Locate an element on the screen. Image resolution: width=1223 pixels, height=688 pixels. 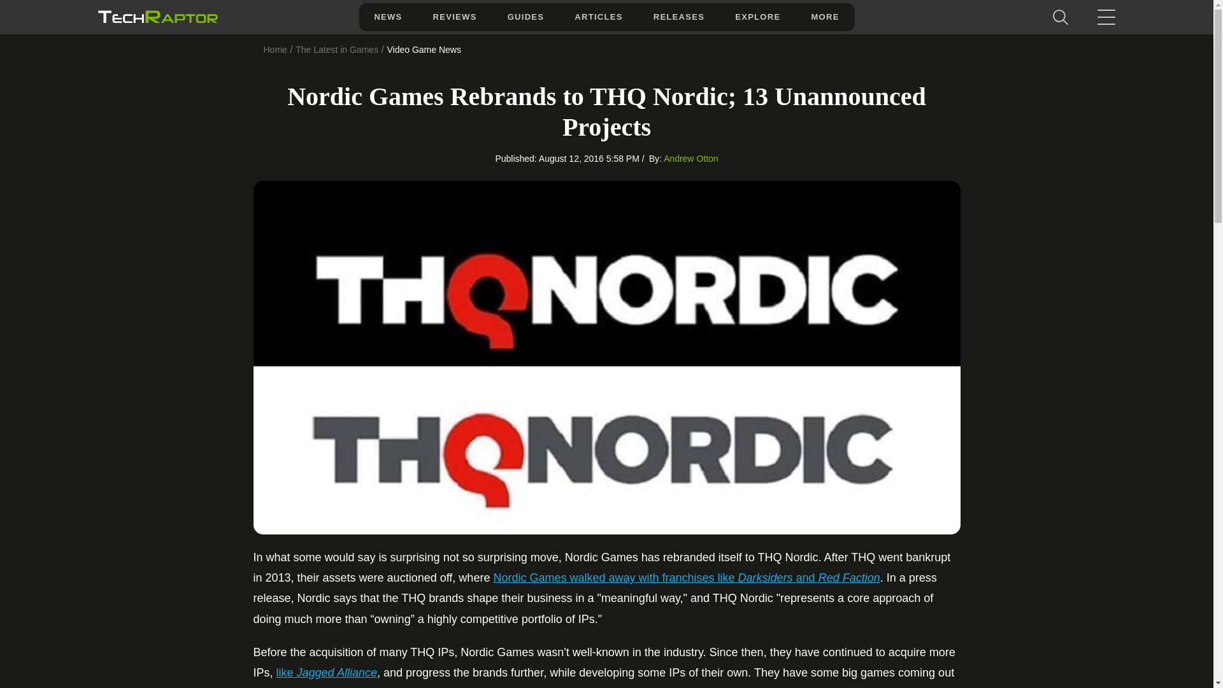
TechRaptor Home is located at coordinates (157, 17).